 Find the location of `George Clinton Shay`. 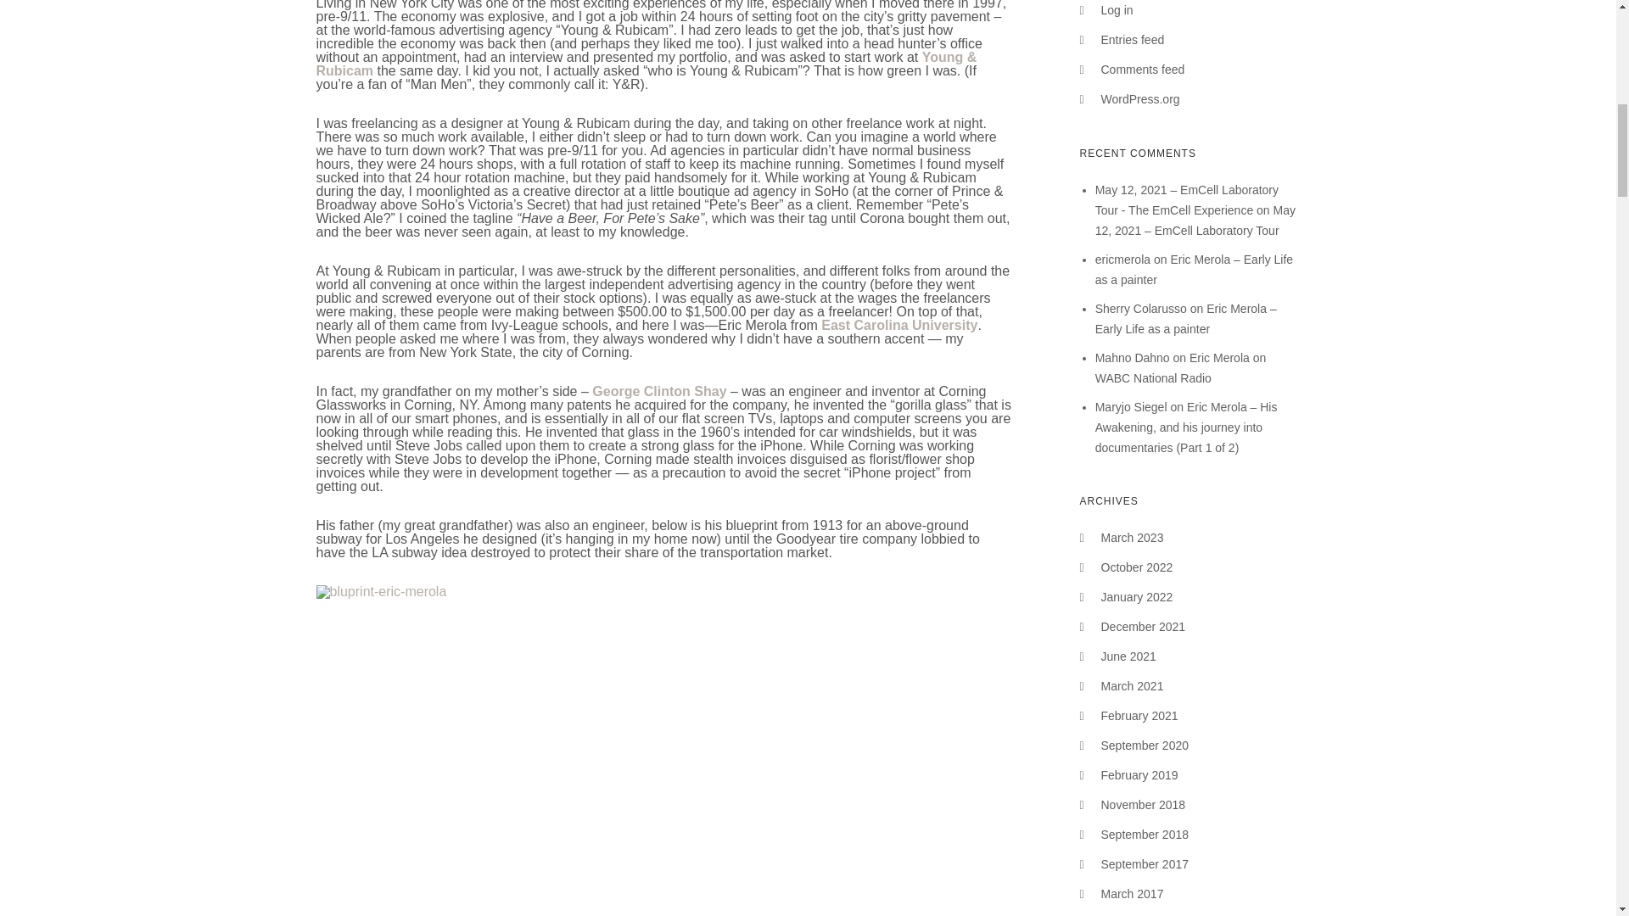

George Clinton Shay is located at coordinates (659, 390).